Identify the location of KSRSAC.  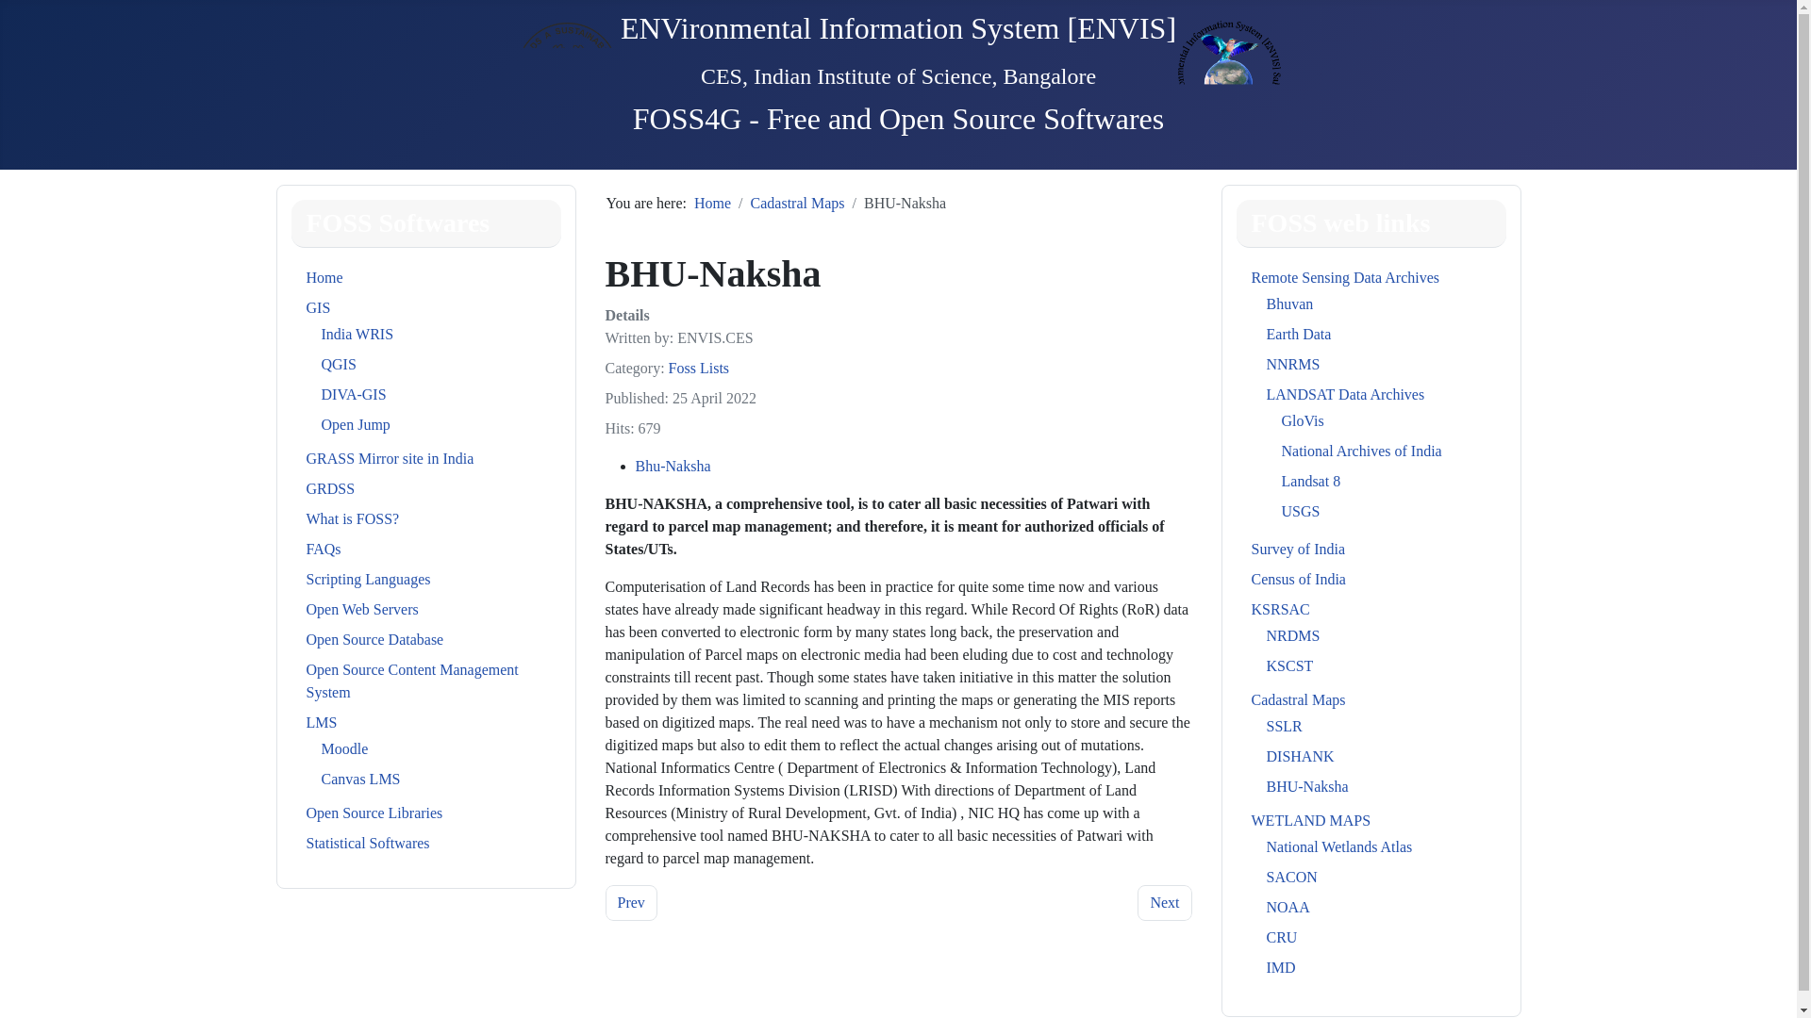
(1280, 609).